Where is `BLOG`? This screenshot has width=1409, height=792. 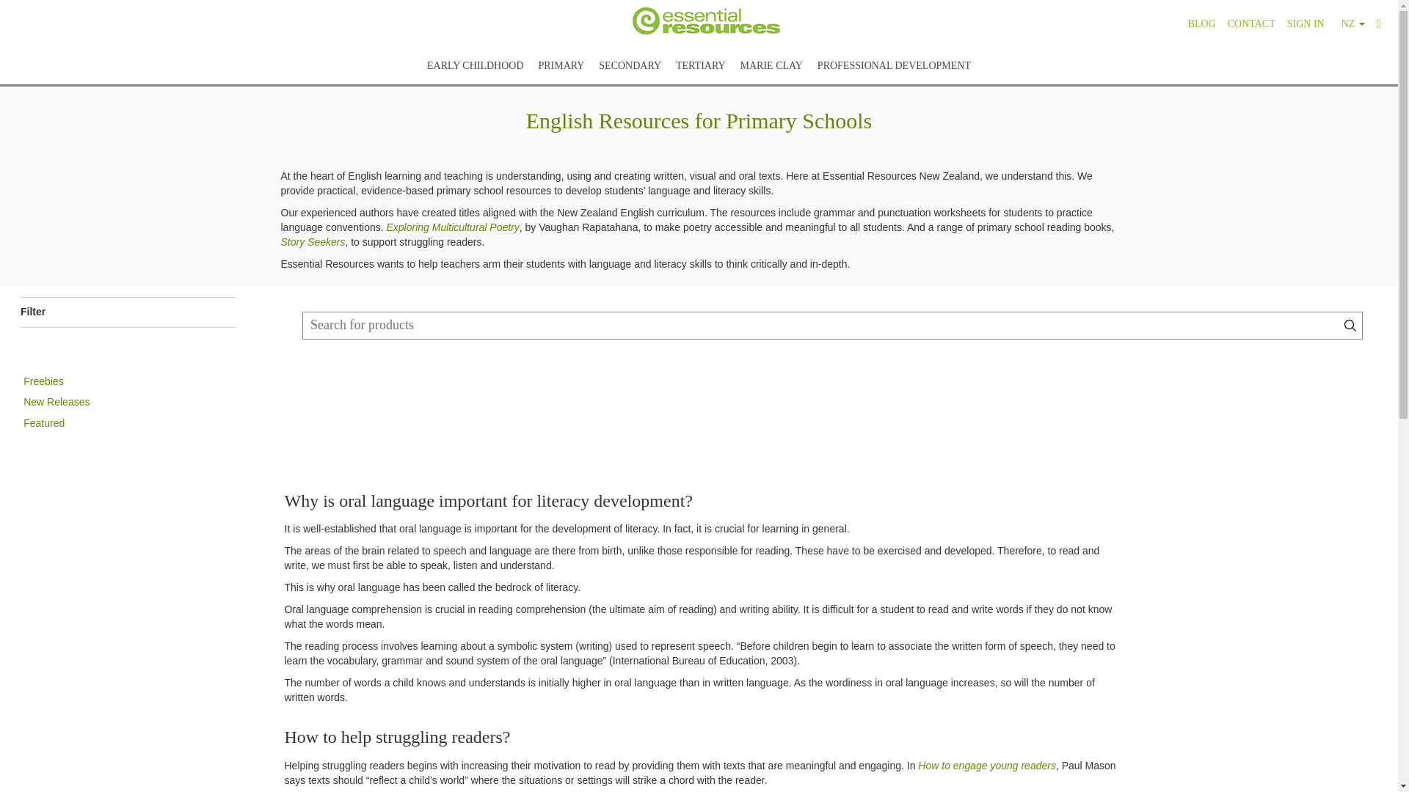 BLOG is located at coordinates (1201, 20).